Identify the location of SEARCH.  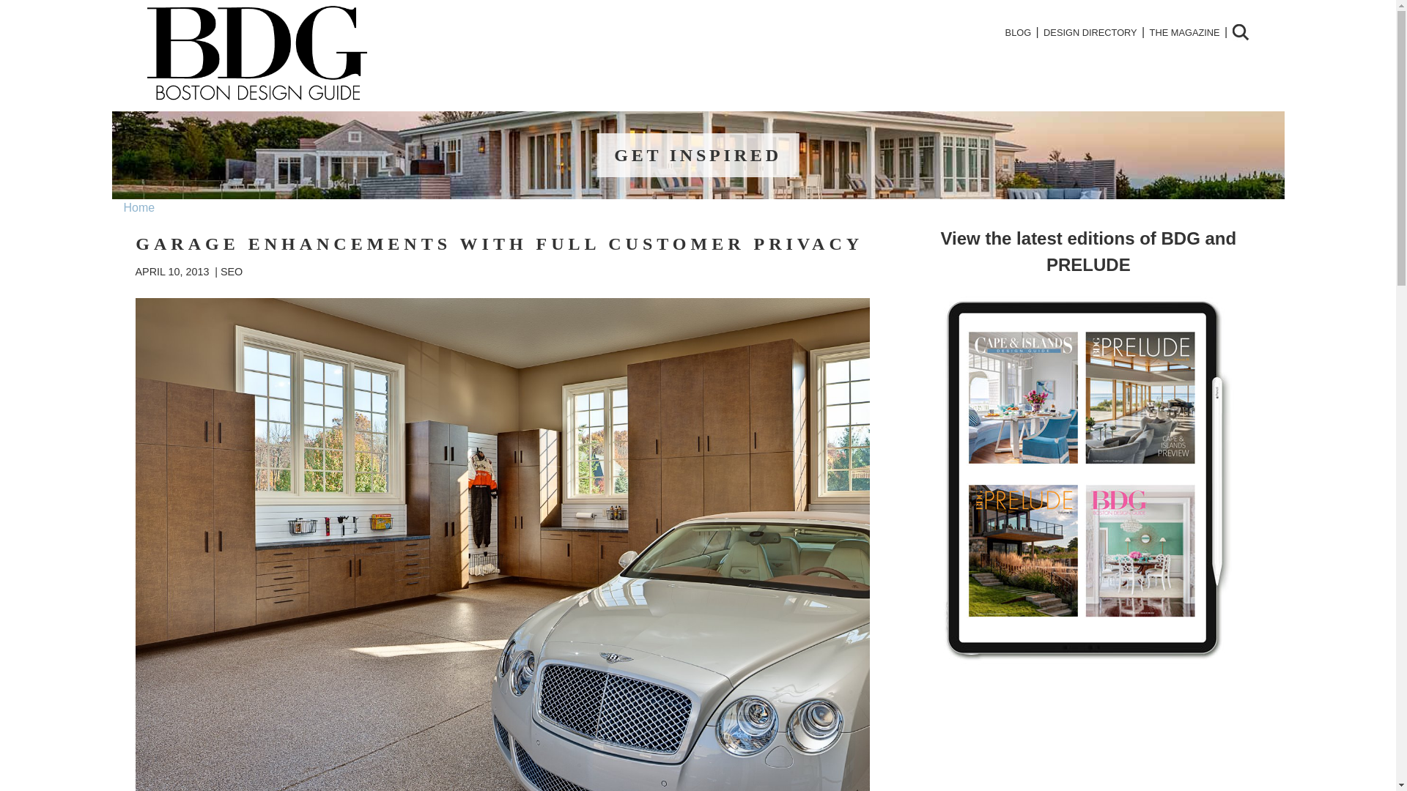
(1240, 32).